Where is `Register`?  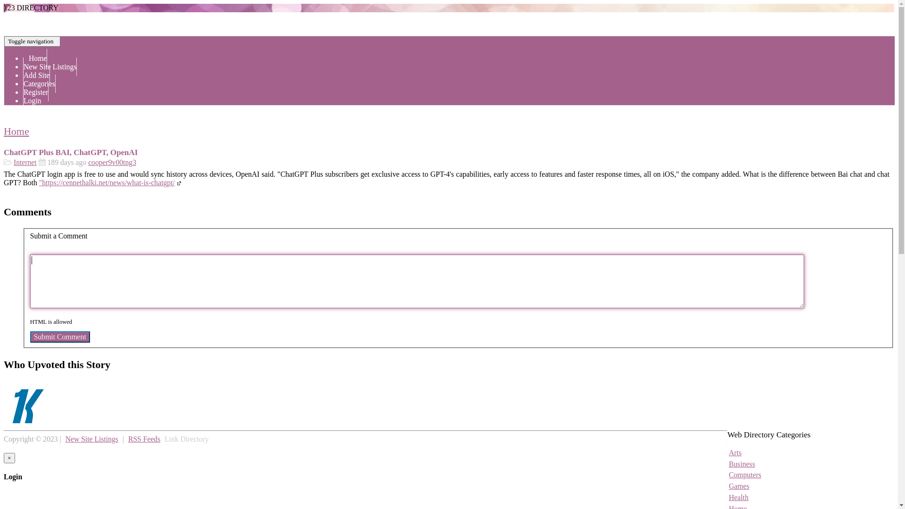 Register is located at coordinates (36, 92).